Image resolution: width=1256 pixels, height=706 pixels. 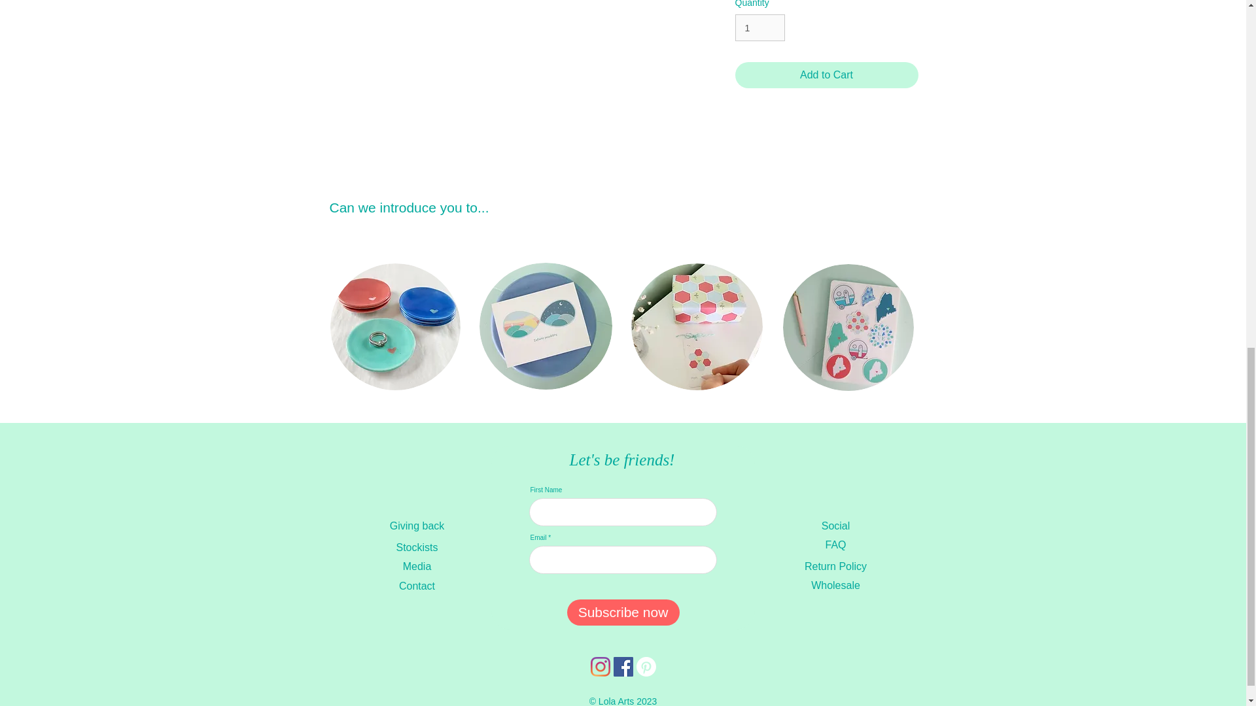 What do you see at coordinates (835, 545) in the screenshot?
I see `FAQ` at bounding box center [835, 545].